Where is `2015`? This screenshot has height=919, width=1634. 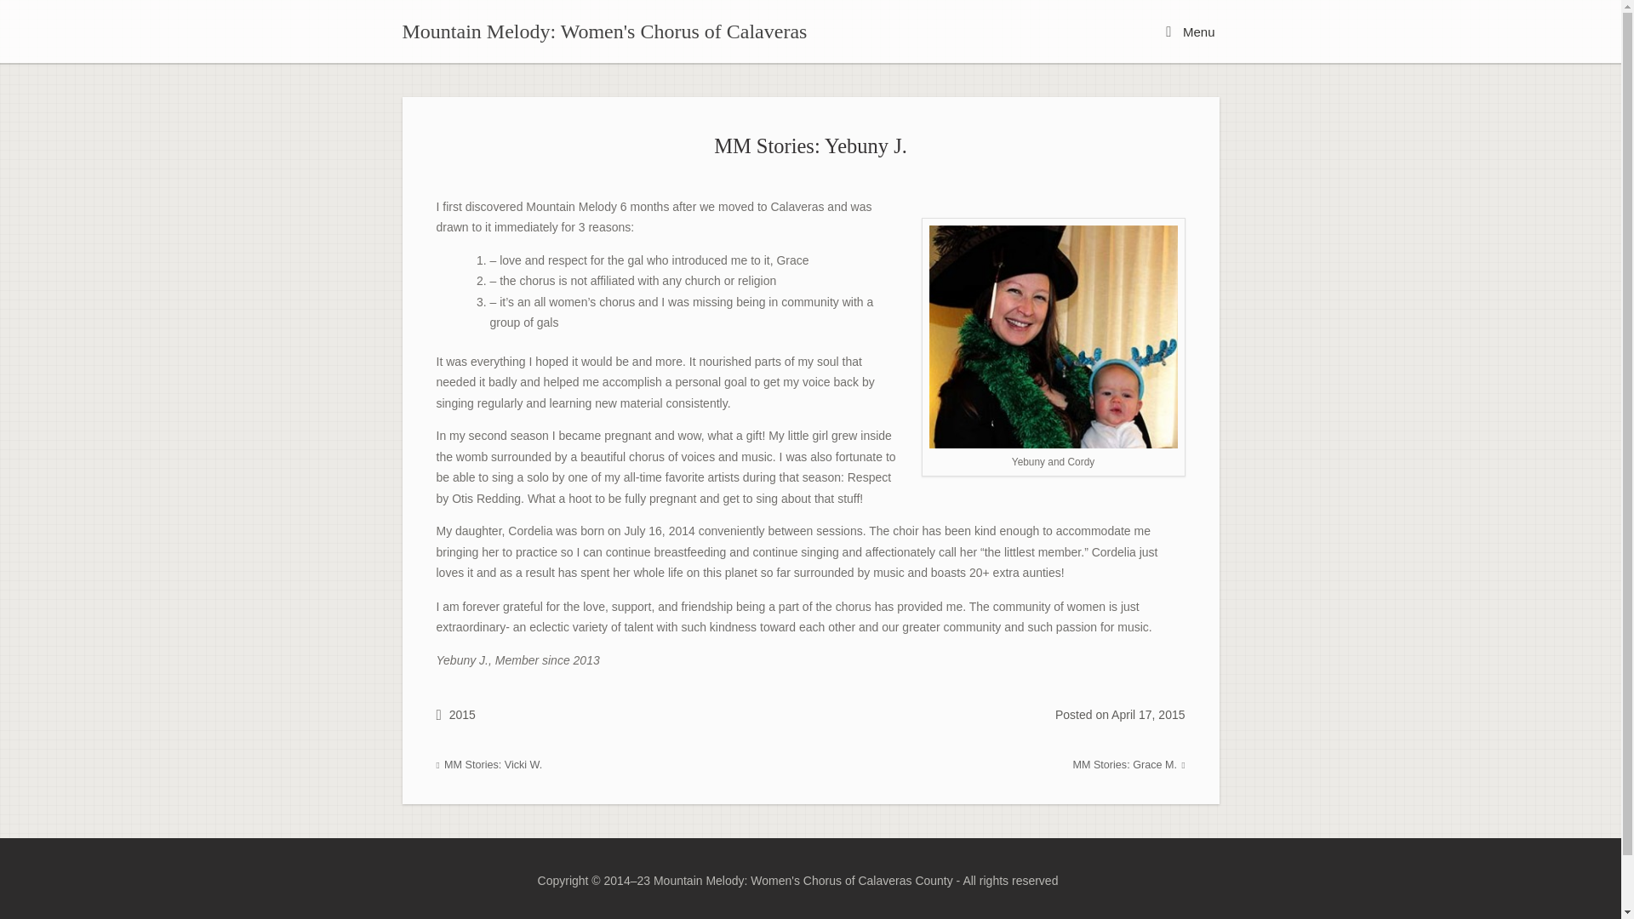
2015 is located at coordinates (462, 714).